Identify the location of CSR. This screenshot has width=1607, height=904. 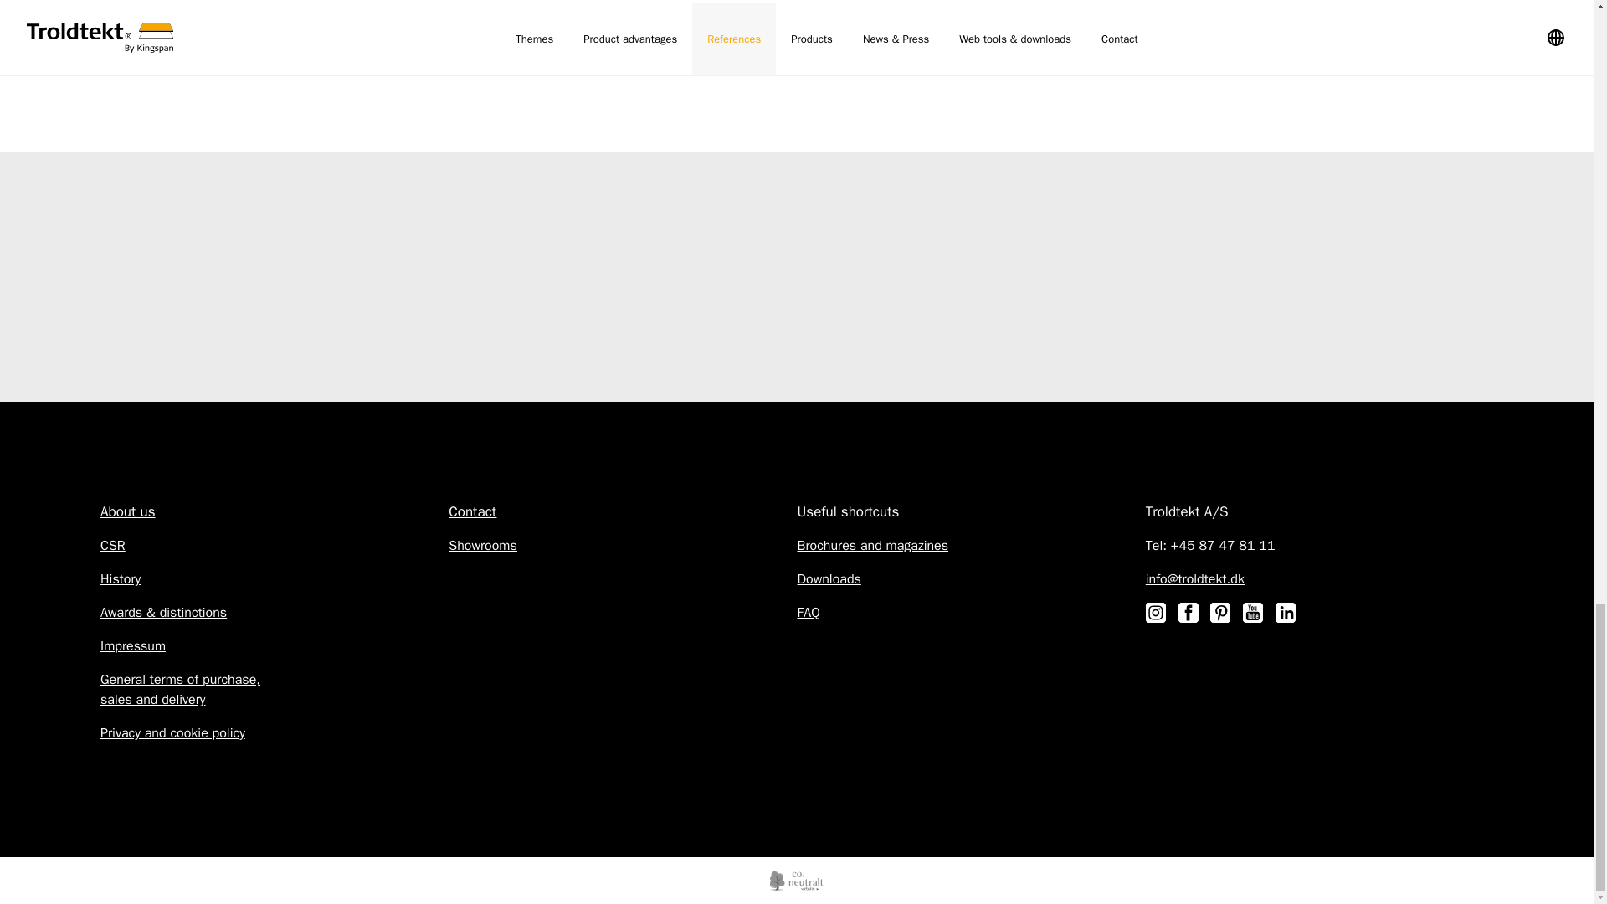
(112, 546).